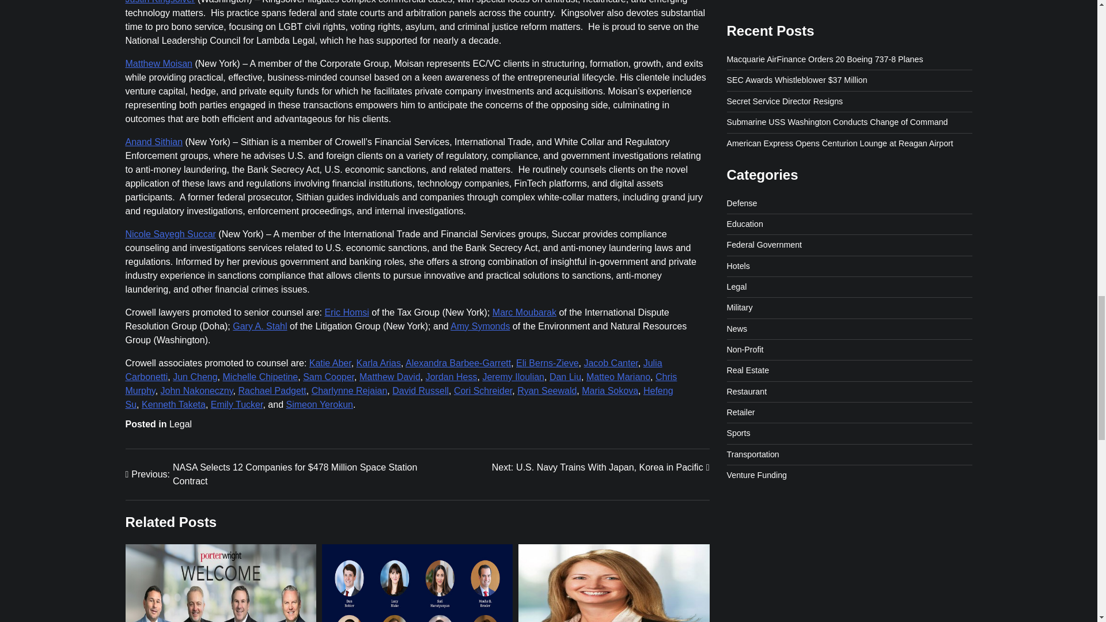 This screenshot has width=1106, height=622. I want to click on Dan Liu, so click(566, 377).